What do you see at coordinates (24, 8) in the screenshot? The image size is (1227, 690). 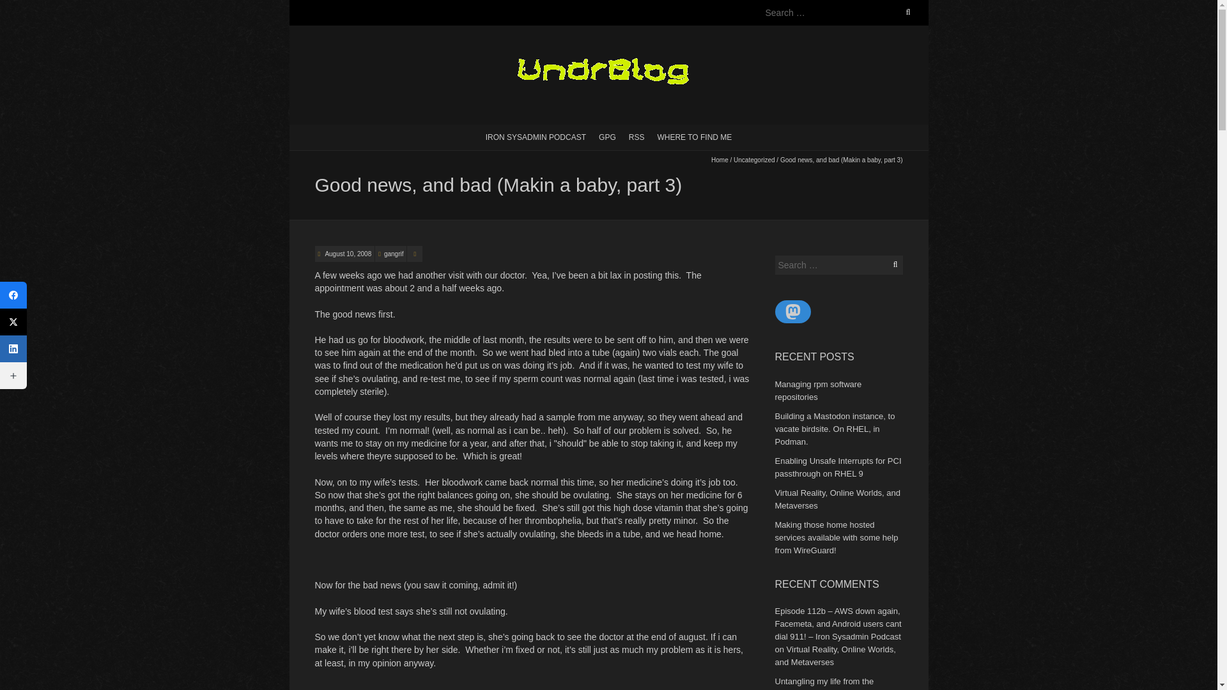 I see `Search` at bounding box center [24, 8].